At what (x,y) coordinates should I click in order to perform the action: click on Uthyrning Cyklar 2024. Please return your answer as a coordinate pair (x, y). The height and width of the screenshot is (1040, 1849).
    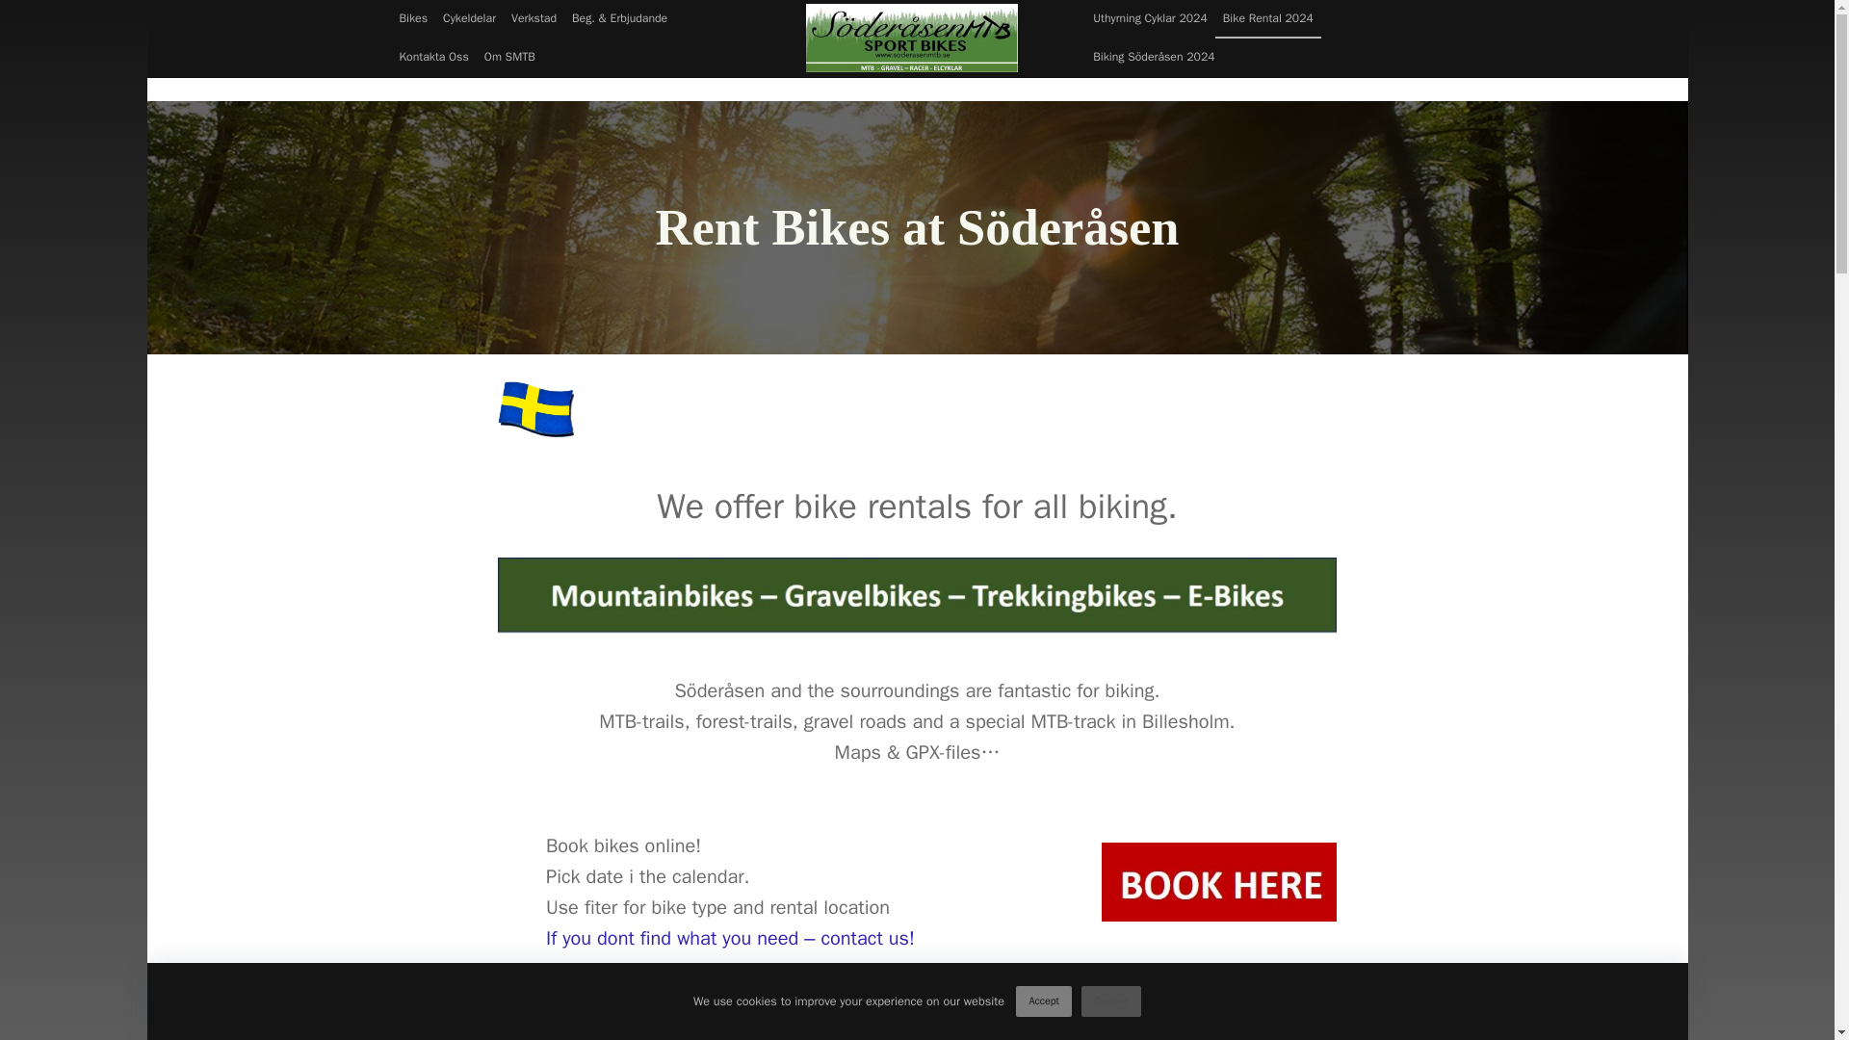
    Looking at the image, I should click on (1150, 19).